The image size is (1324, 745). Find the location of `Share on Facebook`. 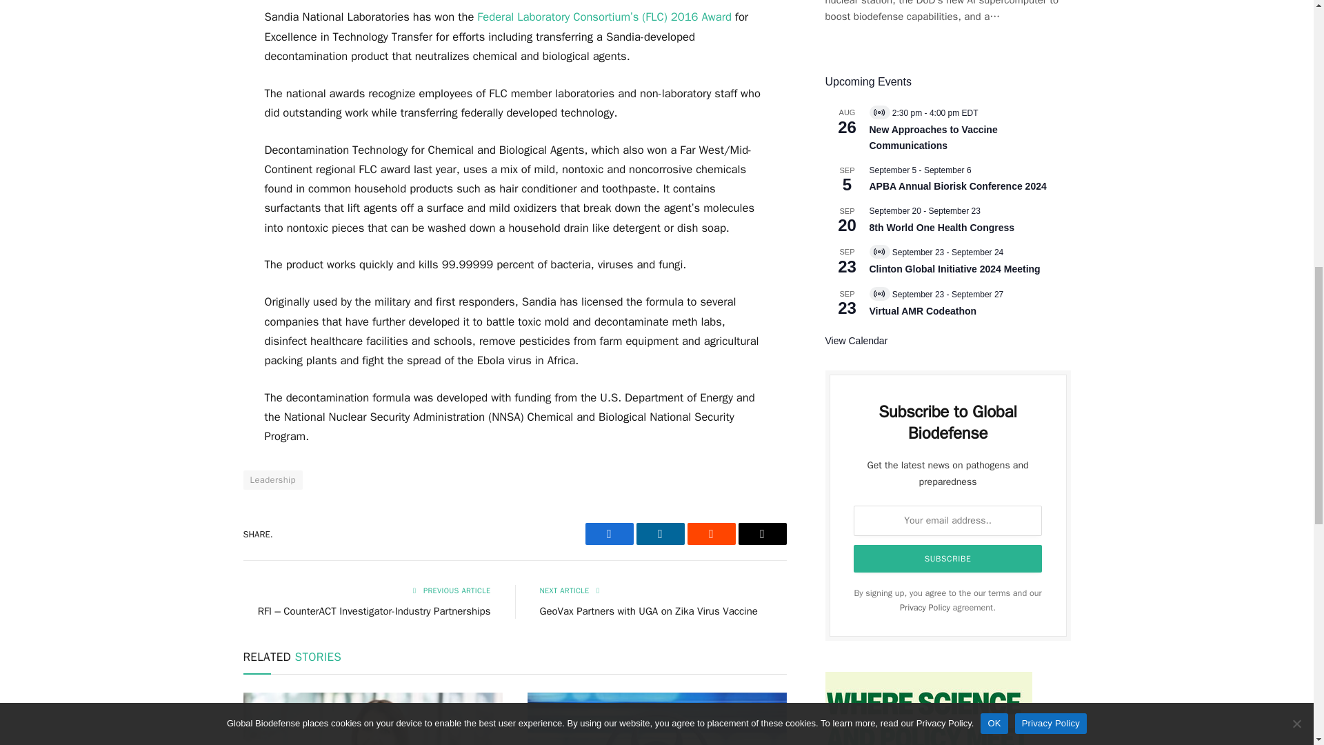

Share on Facebook is located at coordinates (608, 534).